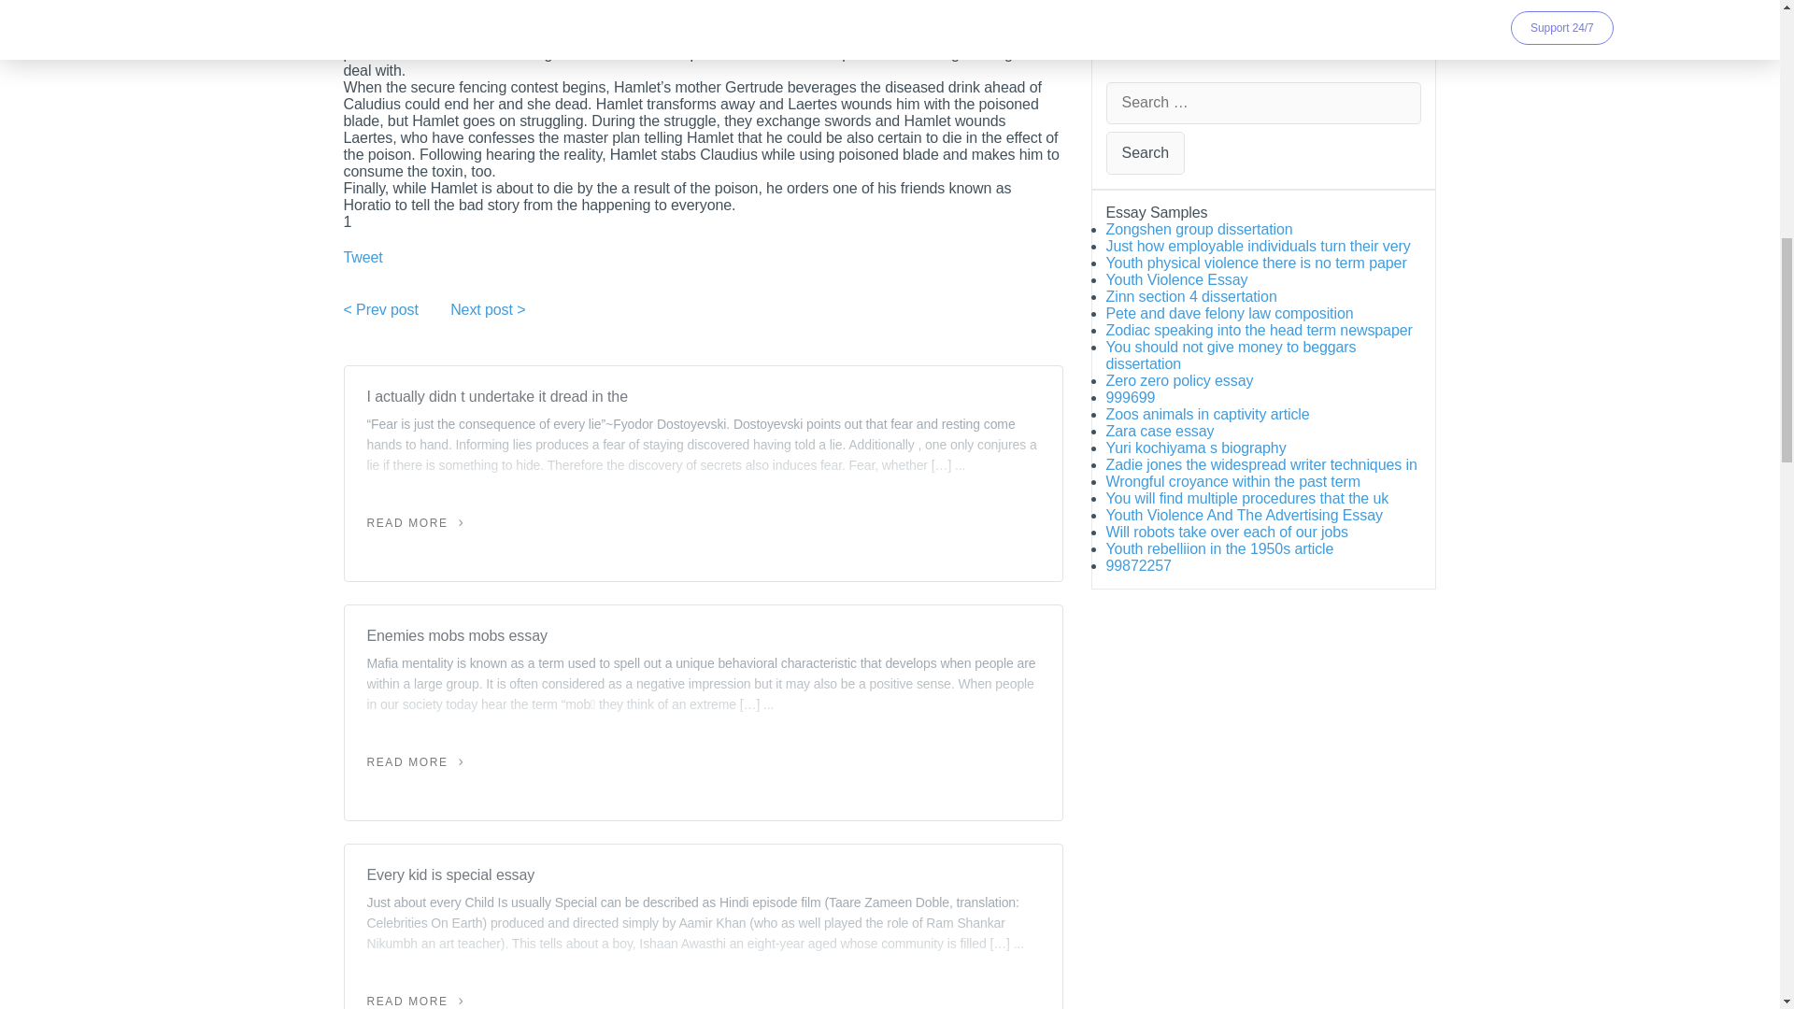  What do you see at coordinates (702, 875) in the screenshot?
I see `Every kid is special essay` at bounding box center [702, 875].